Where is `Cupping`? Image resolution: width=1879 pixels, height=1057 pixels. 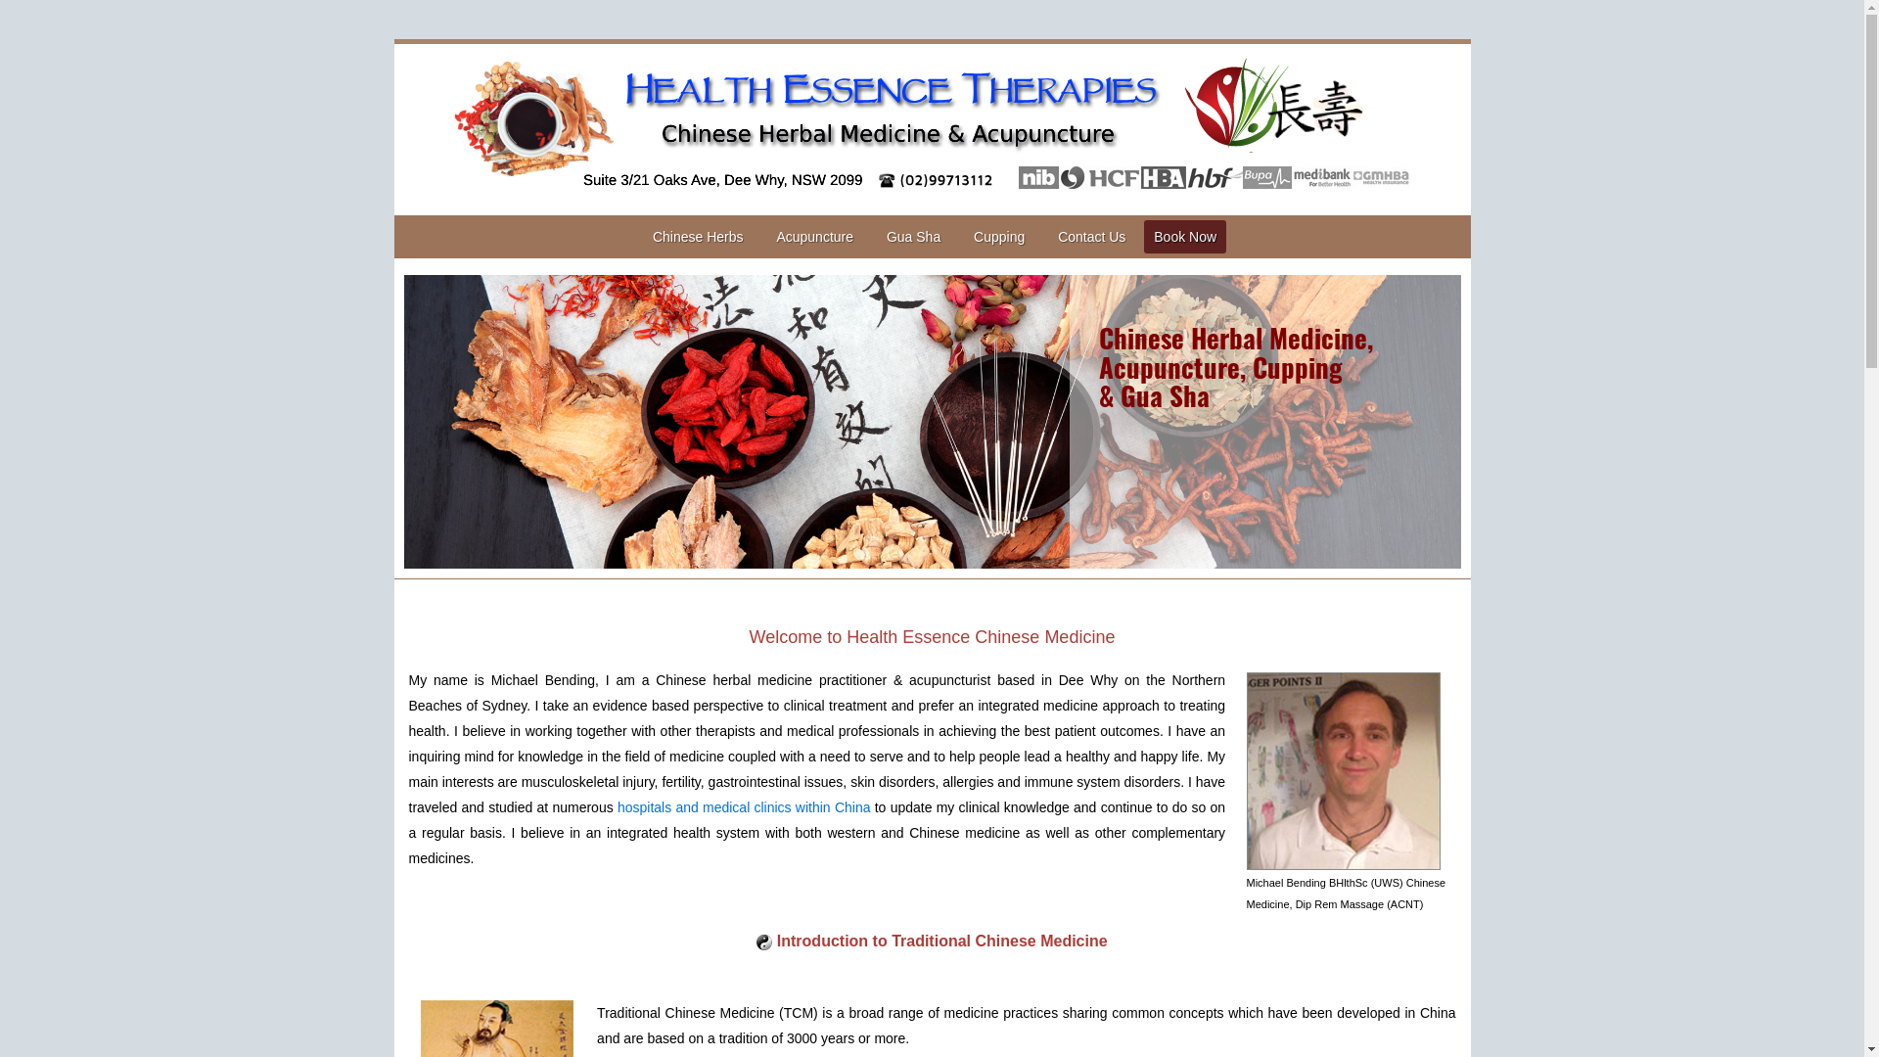 Cupping is located at coordinates (998, 237).